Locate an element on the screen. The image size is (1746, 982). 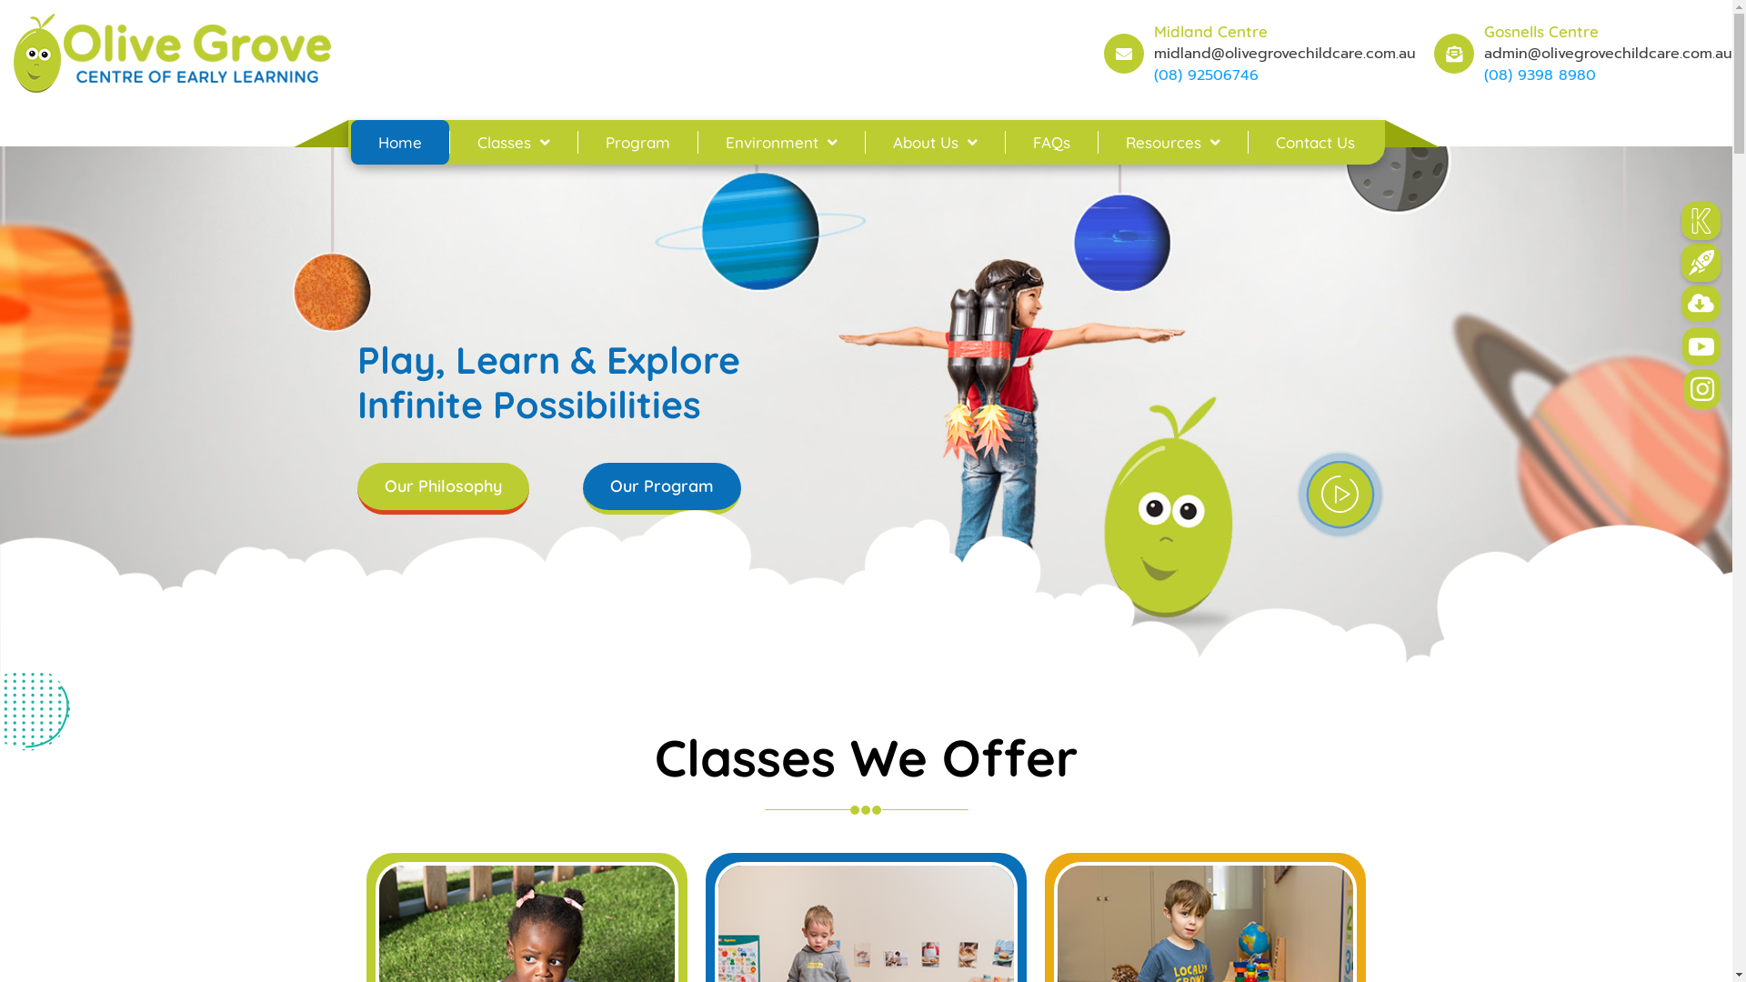
(08) 92506746 is located at coordinates (1206, 75).